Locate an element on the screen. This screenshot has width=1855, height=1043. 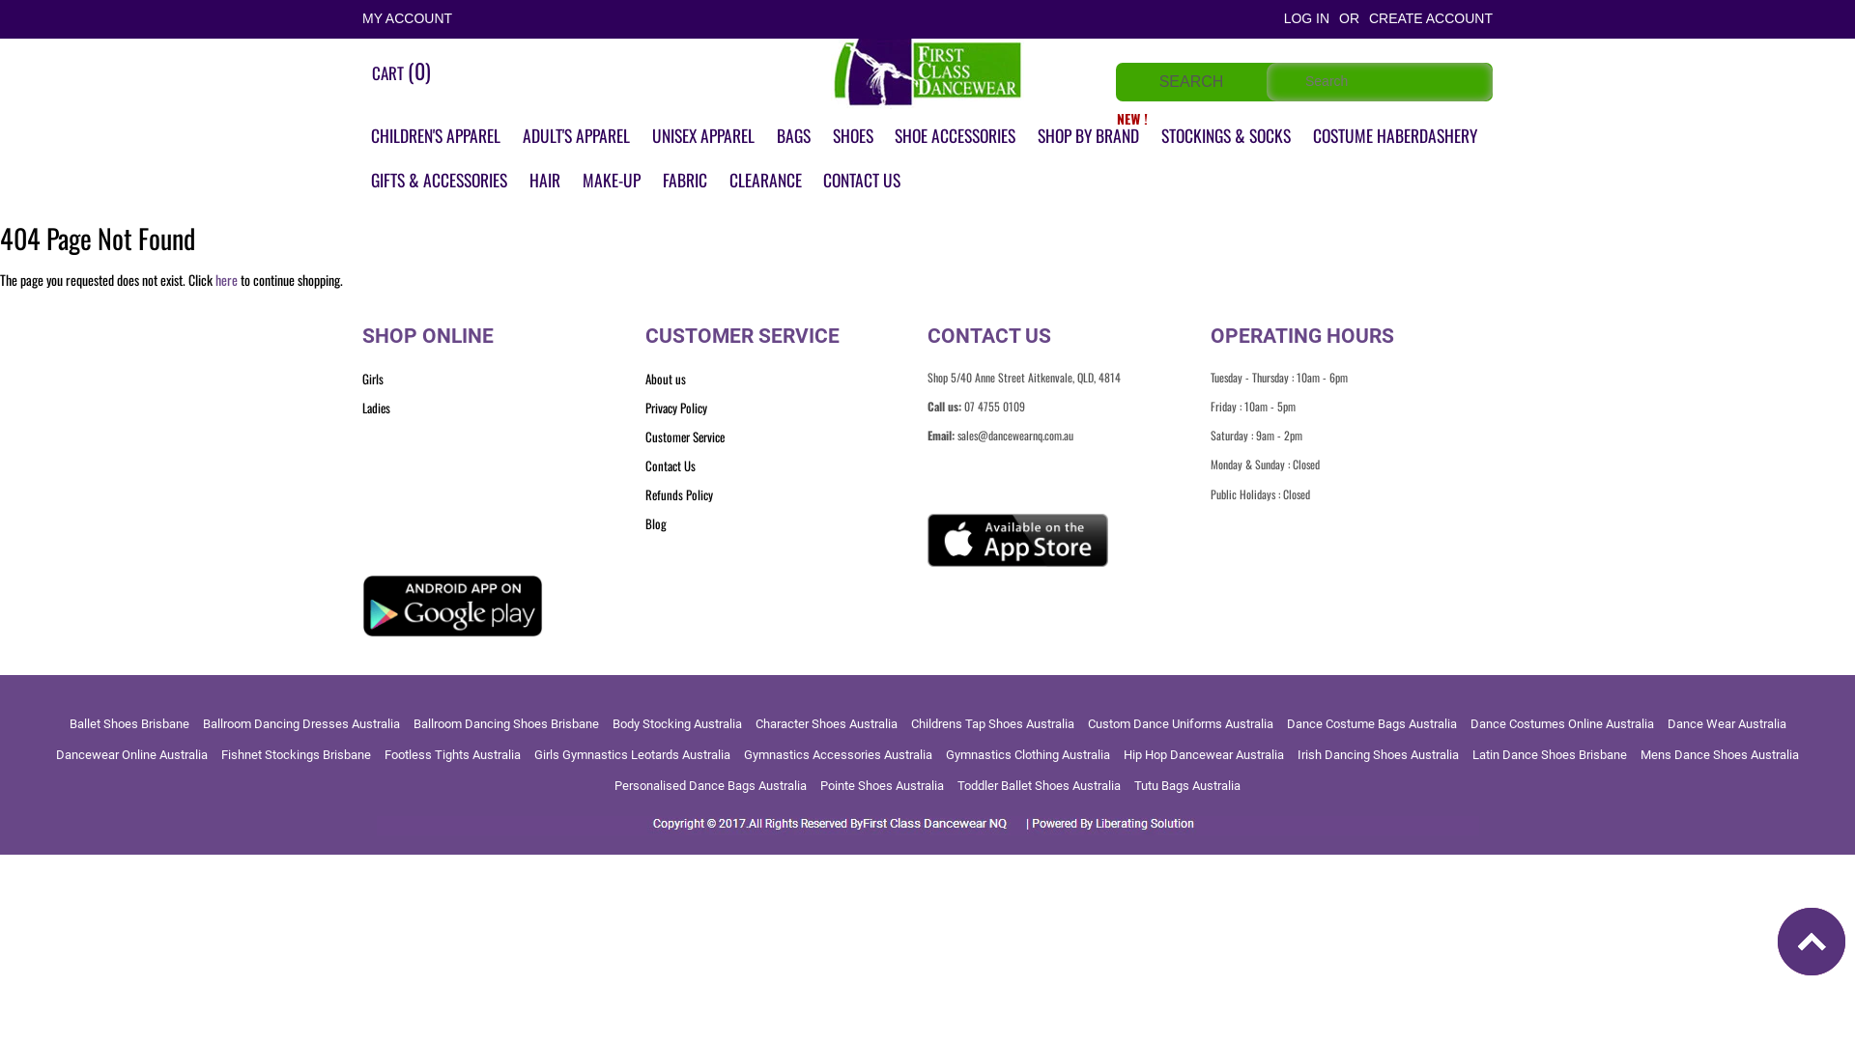
Girls is located at coordinates (504, 381).